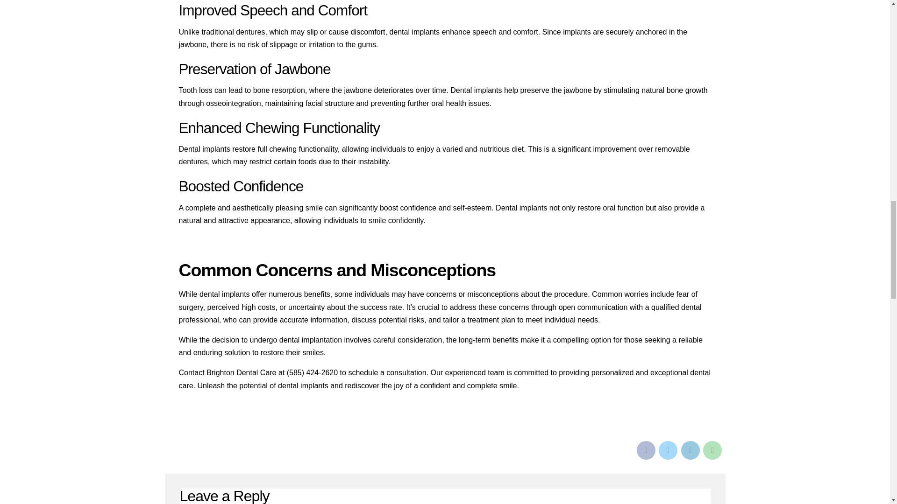  What do you see at coordinates (712, 450) in the screenshot?
I see `Share on WhatsApp` at bounding box center [712, 450].